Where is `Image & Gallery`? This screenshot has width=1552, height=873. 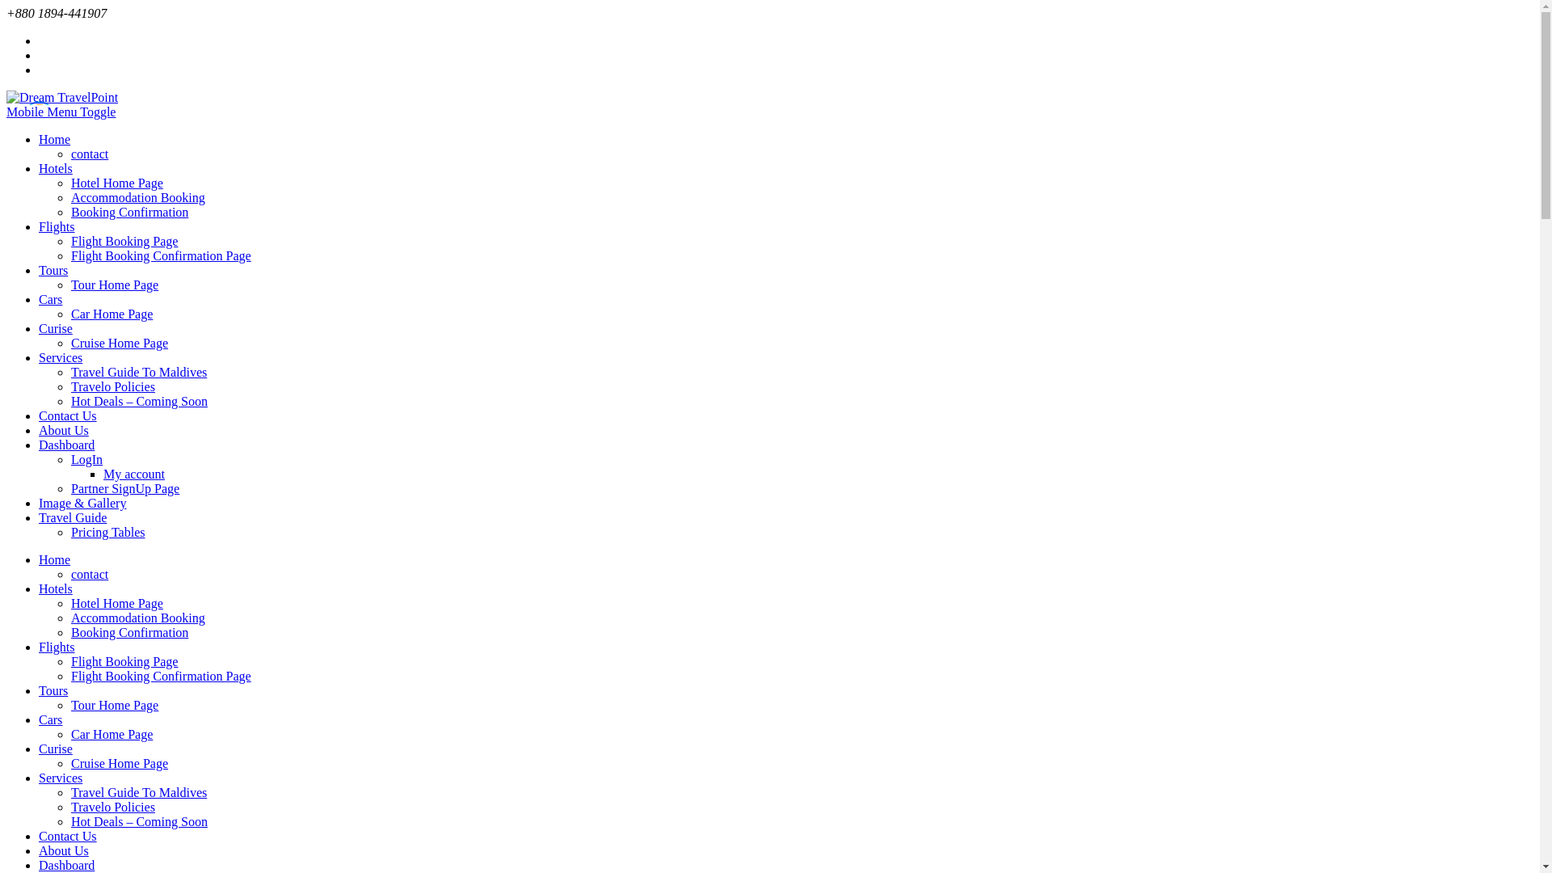
Image & Gallery is located at coordinates (82, 503).